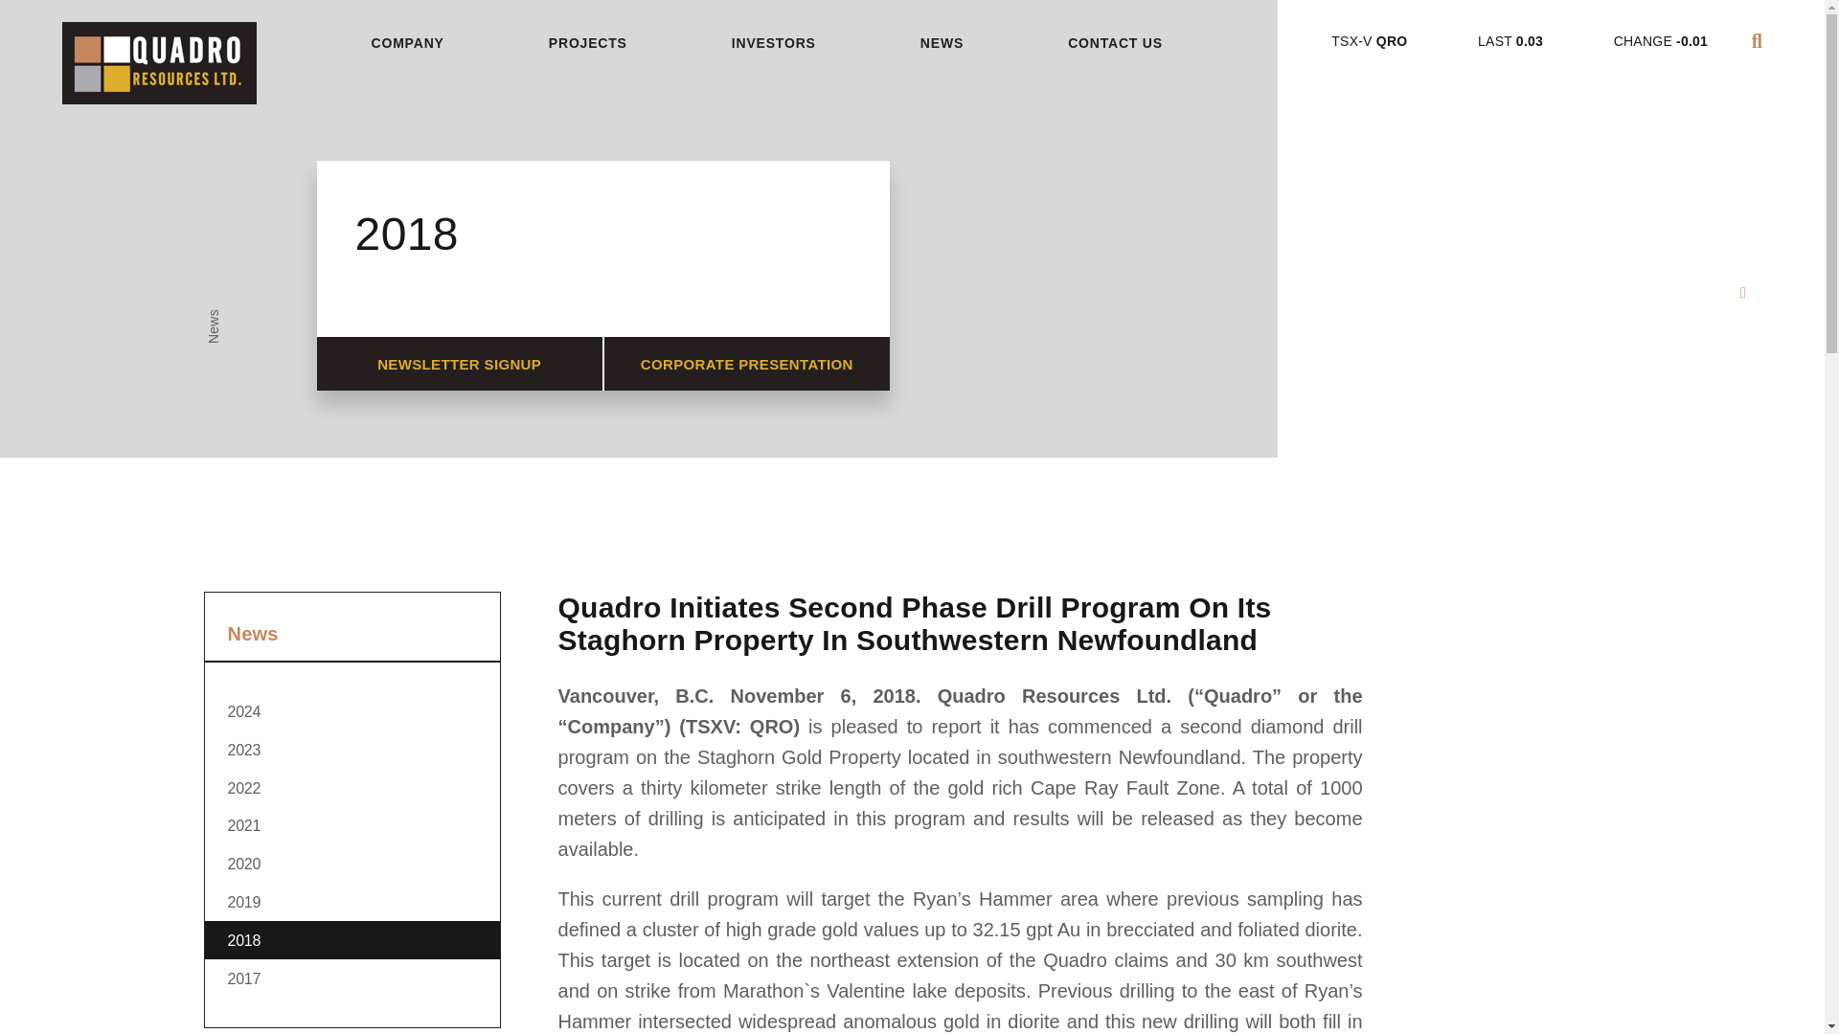  Describe the element at coordinates (159, 75) in the screenshot. I see `View home page` at that location.